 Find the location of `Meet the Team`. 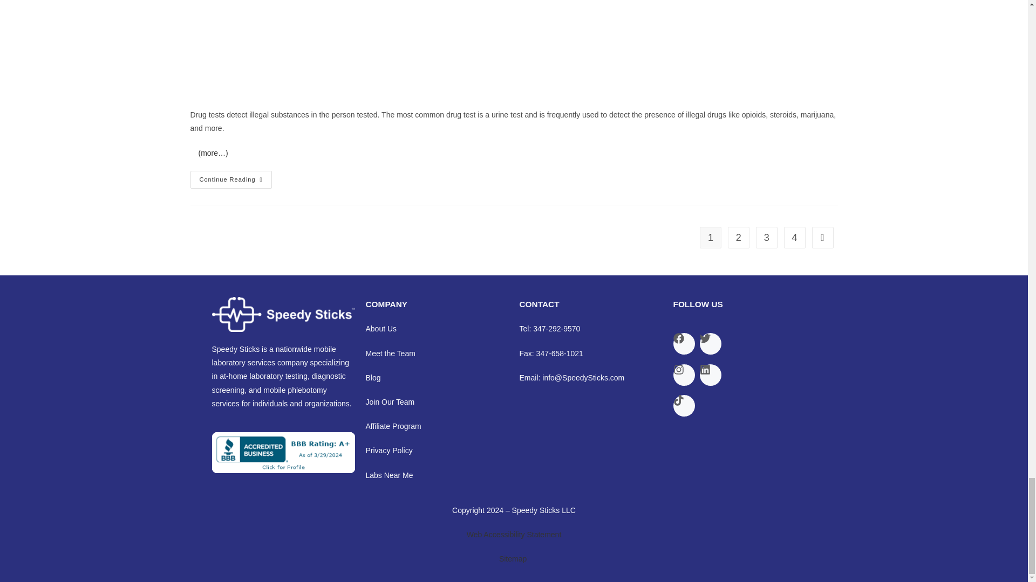

Meet the Team is located at coordinates (390, 354).